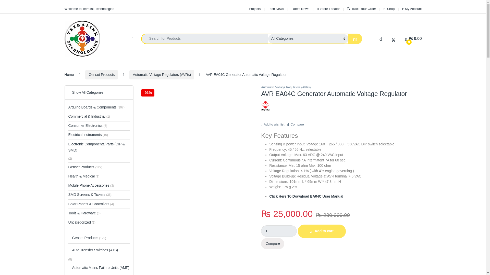 The image size is (490, 275). Describe the element at coordinates (255, 9) in the screenshot. I see `Projects` at that location.